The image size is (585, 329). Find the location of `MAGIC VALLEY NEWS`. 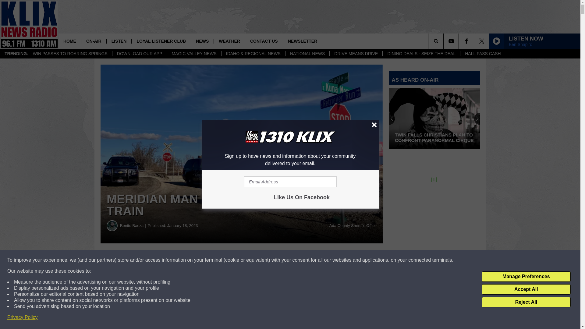

MAGIC VALLEY NEWS is located at coordinates (194, 54).